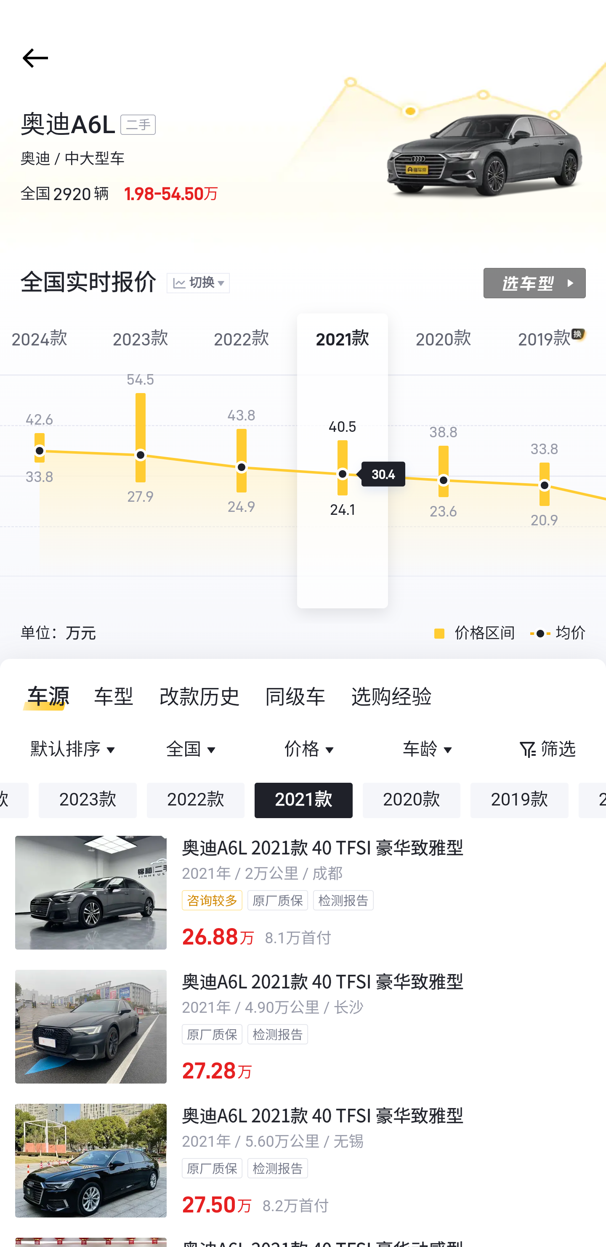 The width and height of the screenshot is (606, 1247). Describe the element at coordinates (33, 58) in the screenshot. I see `` at that location.